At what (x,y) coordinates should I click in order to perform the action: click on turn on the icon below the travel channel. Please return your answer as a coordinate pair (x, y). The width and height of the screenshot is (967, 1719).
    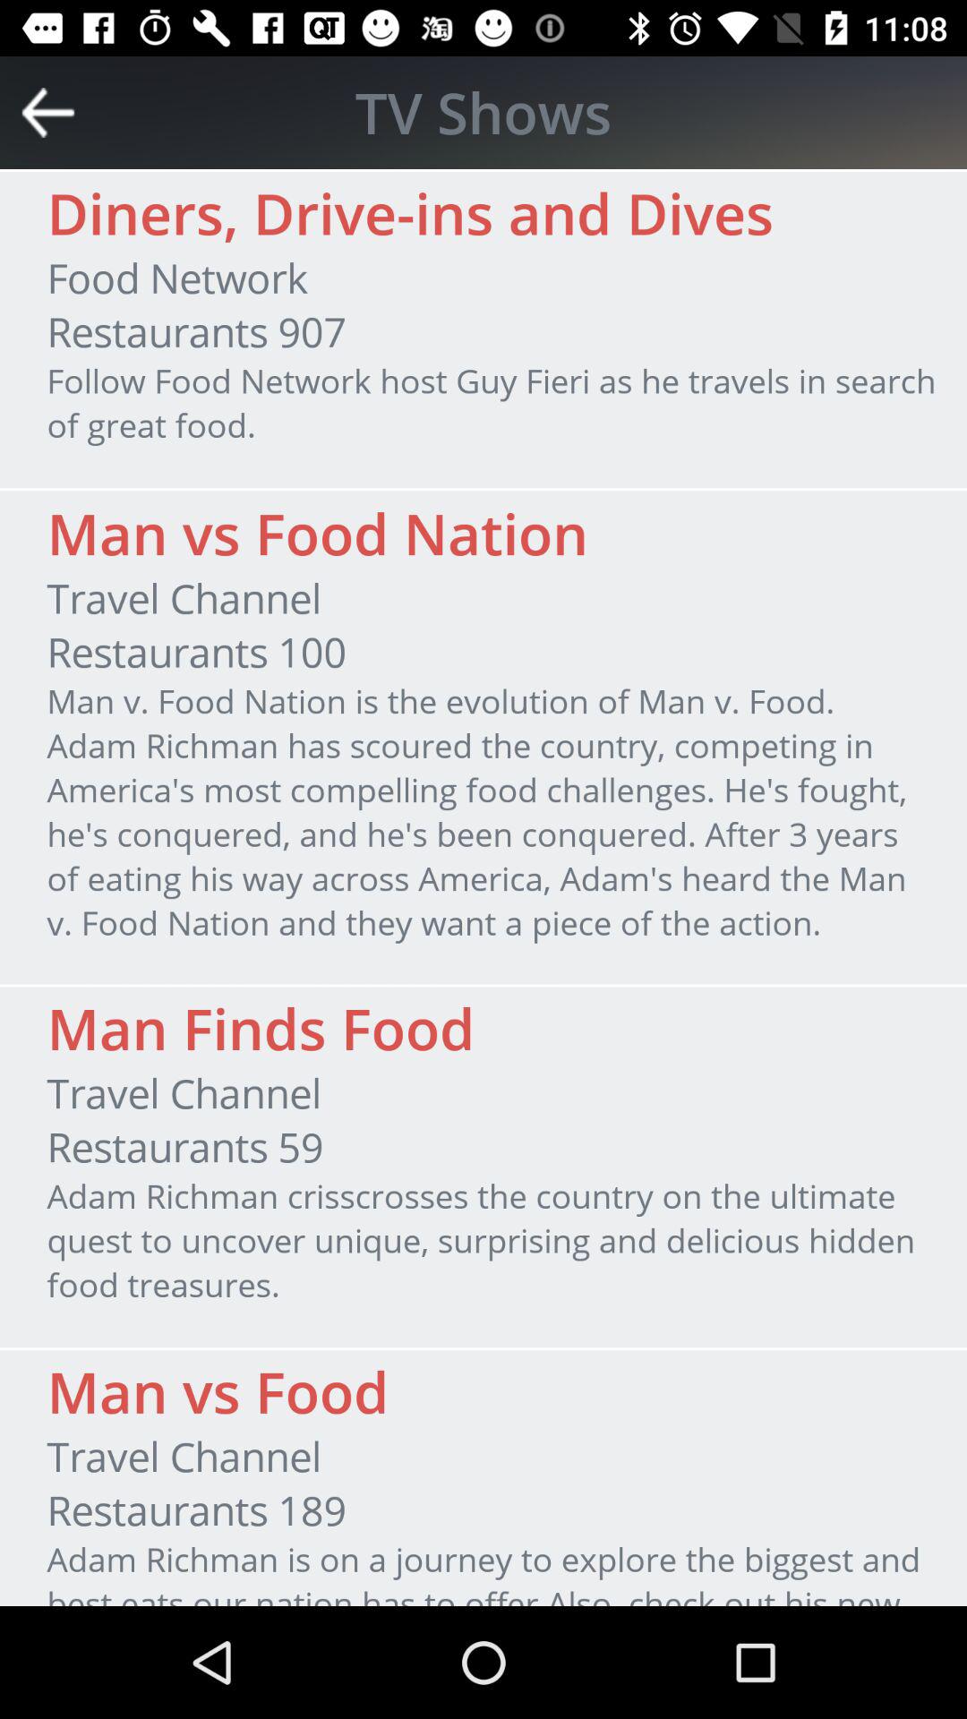
    Looking at the image, I should click on (184, 1147).